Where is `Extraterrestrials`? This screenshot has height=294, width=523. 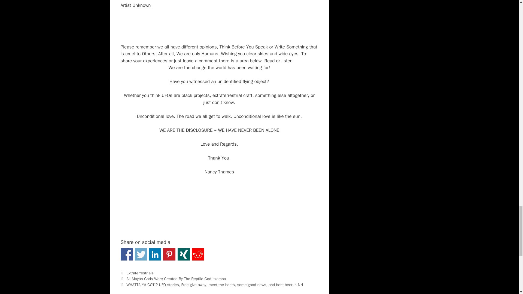
Extraterrestrials is located at coordinates (140, 273).